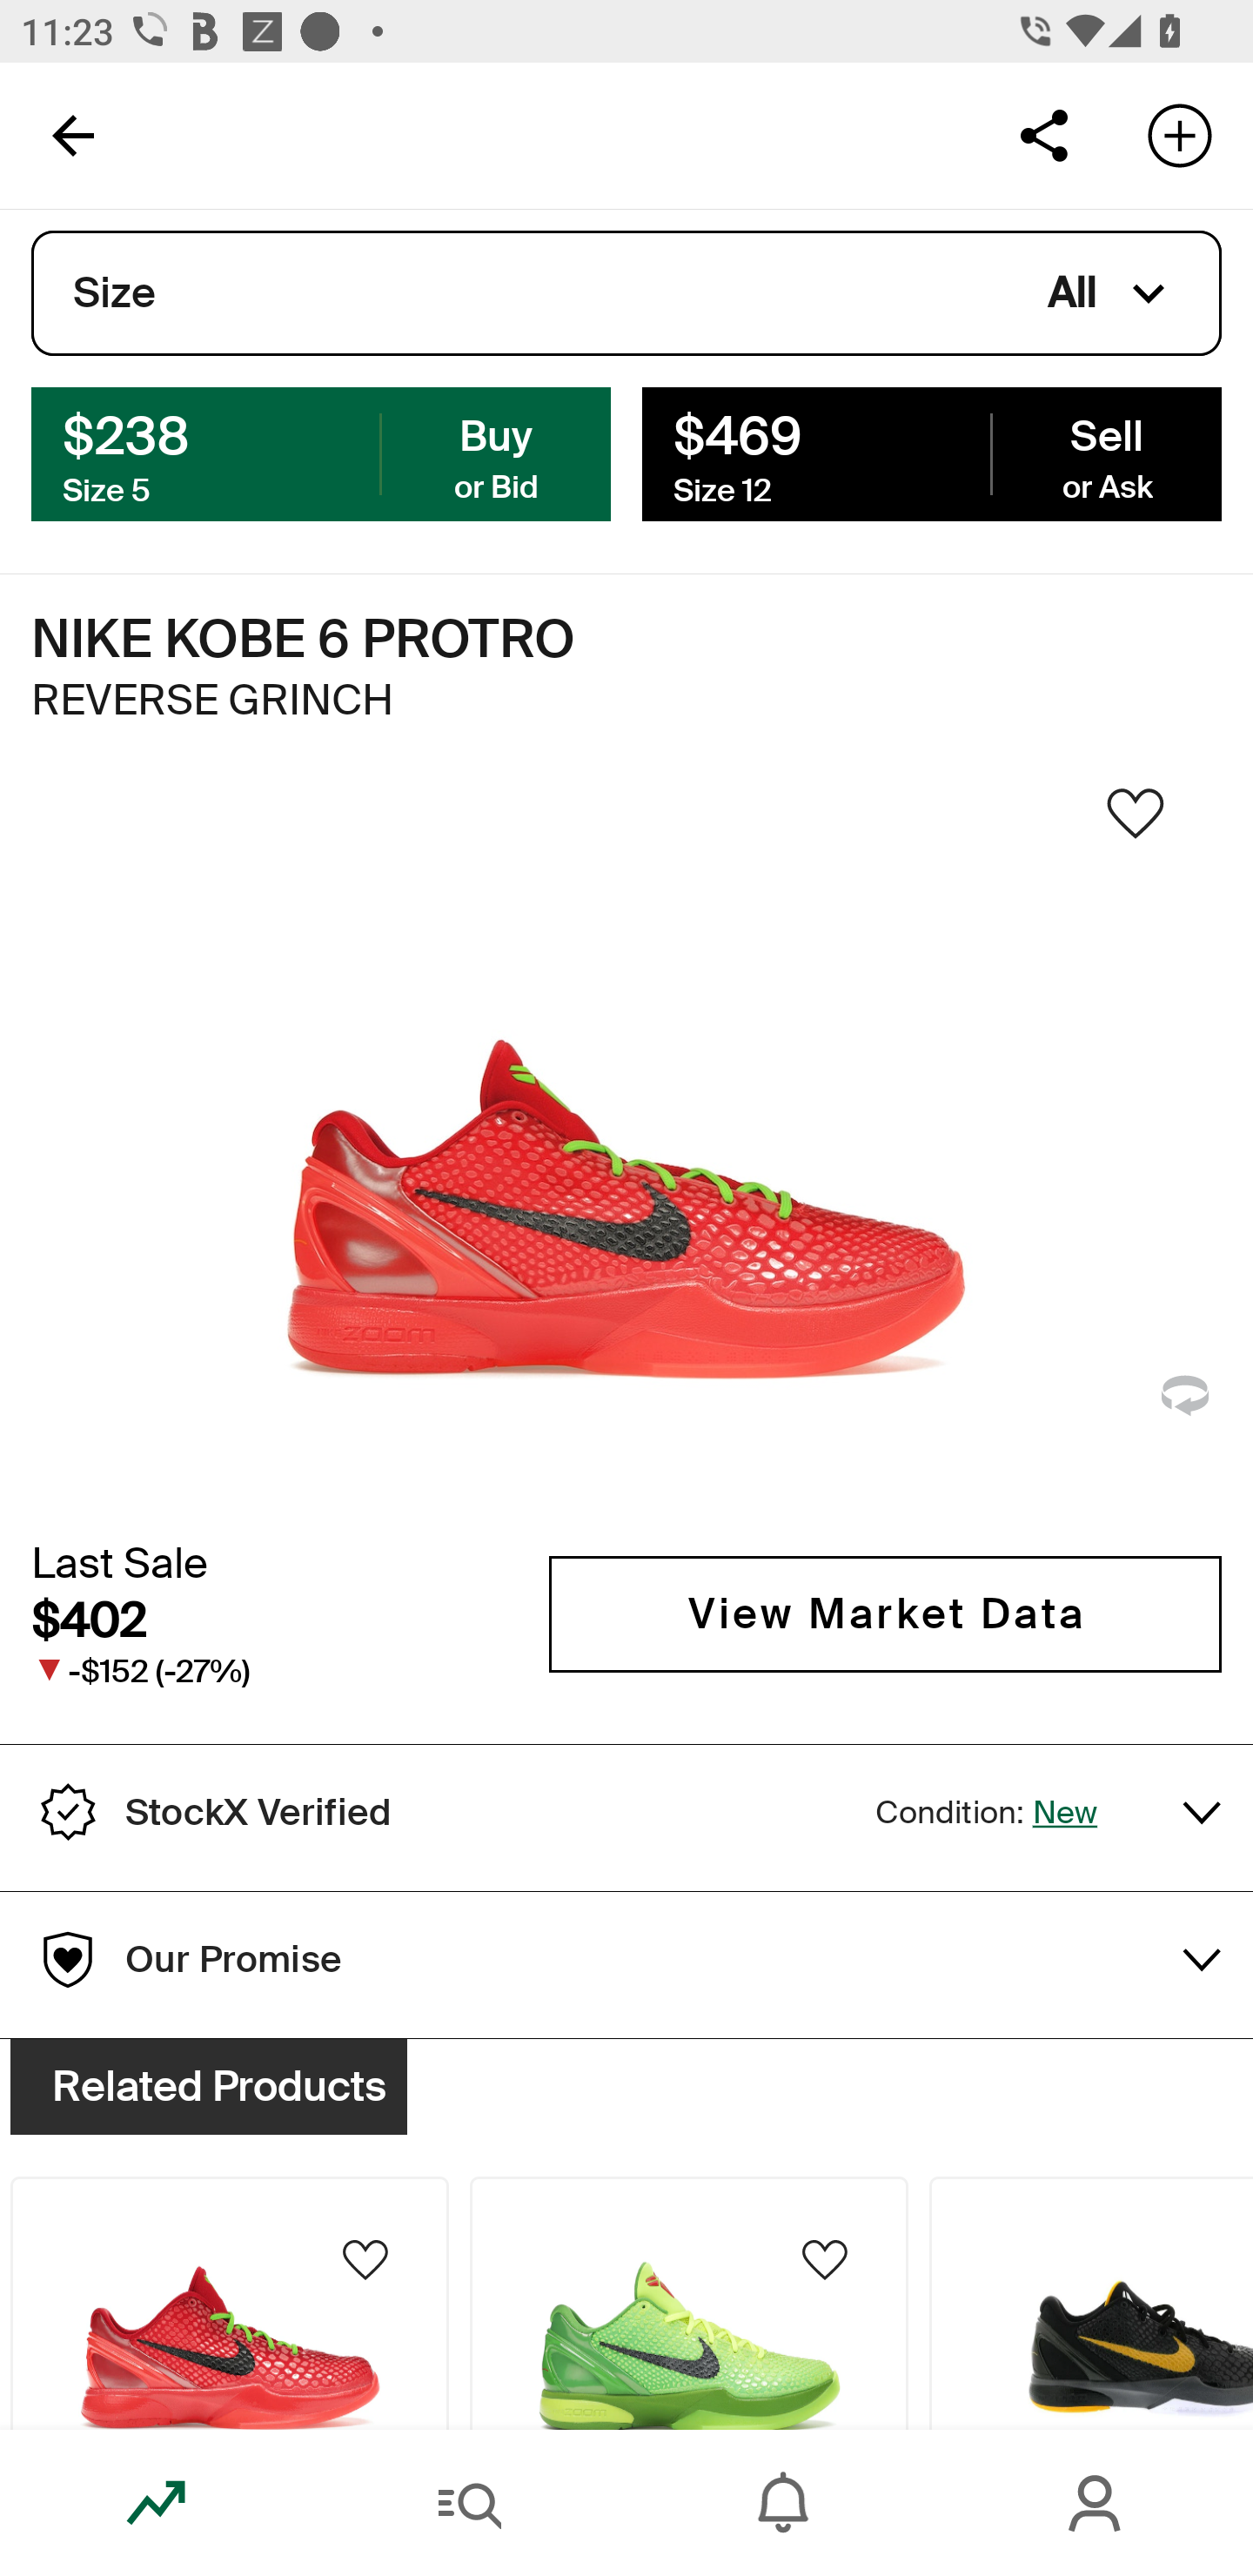  Describe the element at coordinates (1096, 2503) in the screenshot. I see `Account` at that location.